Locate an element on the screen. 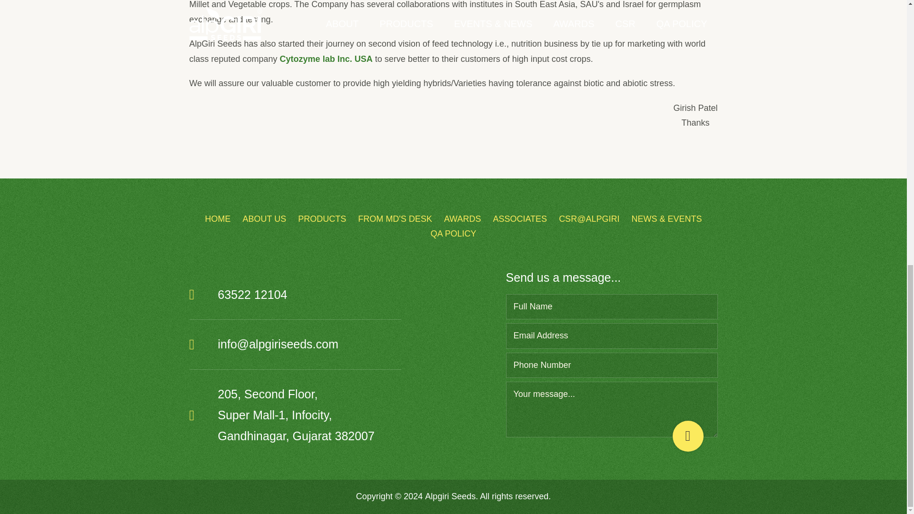 The height and width of the screenshot is (514, 914). QA POLICY is located at coordinates (453, 233).